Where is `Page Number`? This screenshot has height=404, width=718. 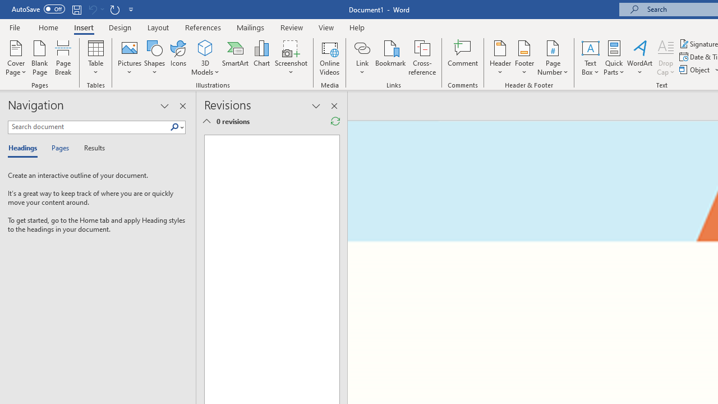
Page Number is located at coordinates (553, 57).